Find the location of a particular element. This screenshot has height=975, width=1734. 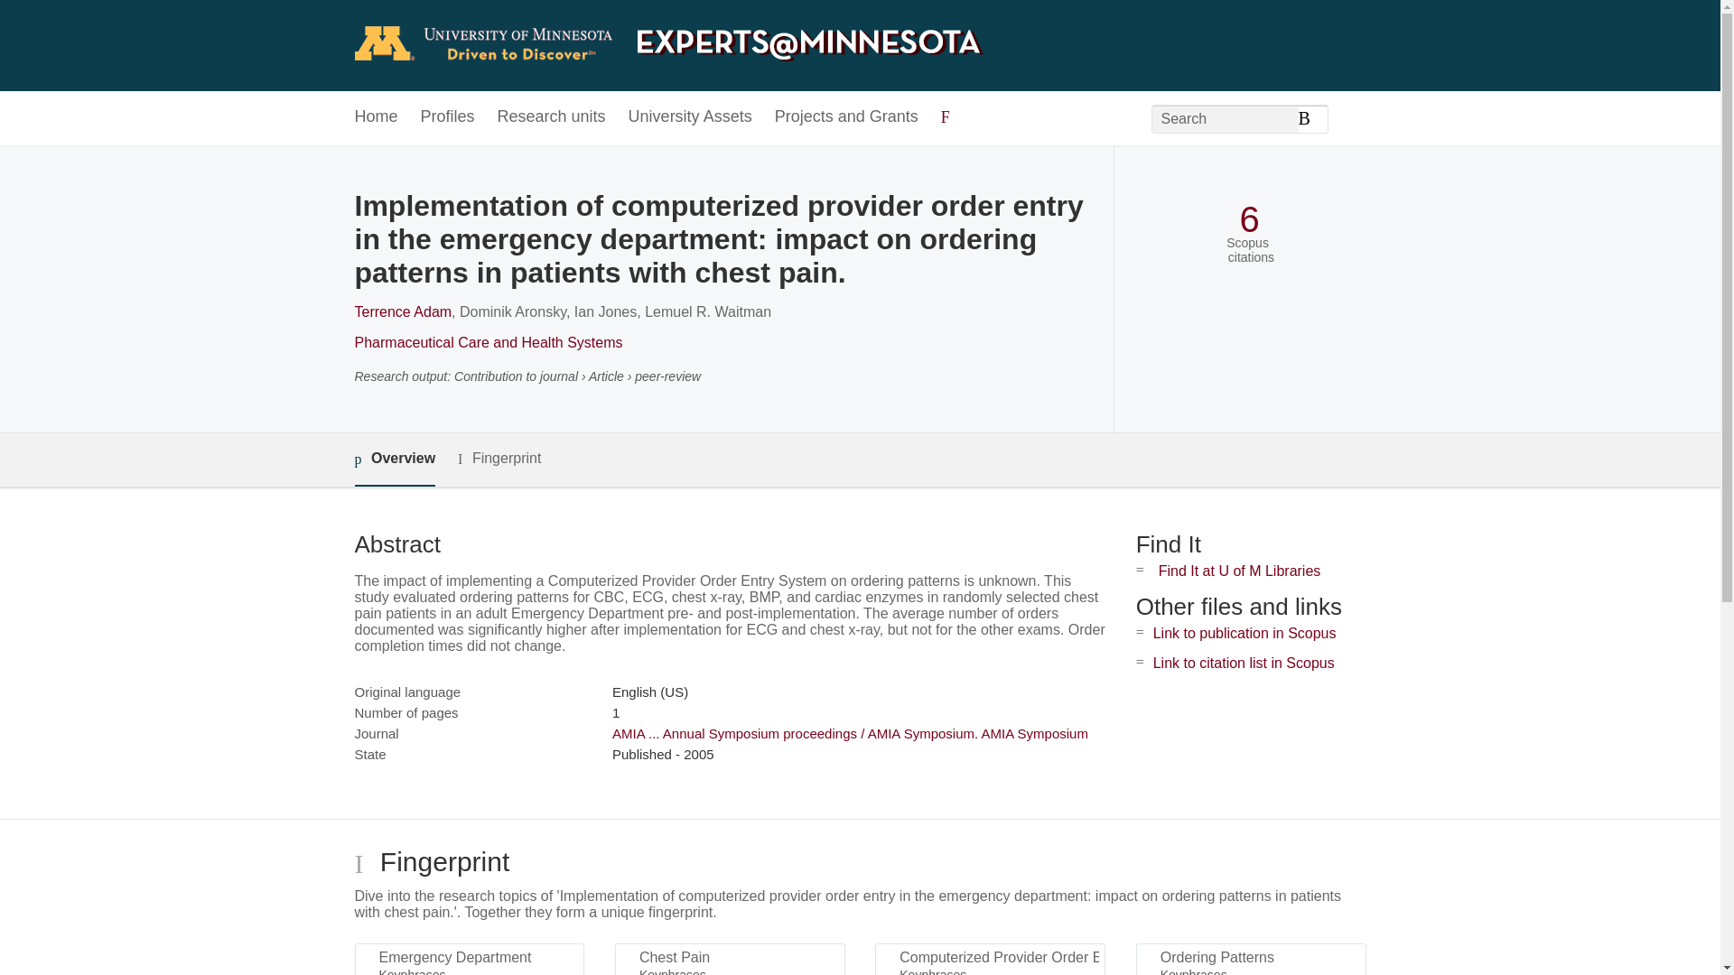

Overview is located at coordinates (394, 459).